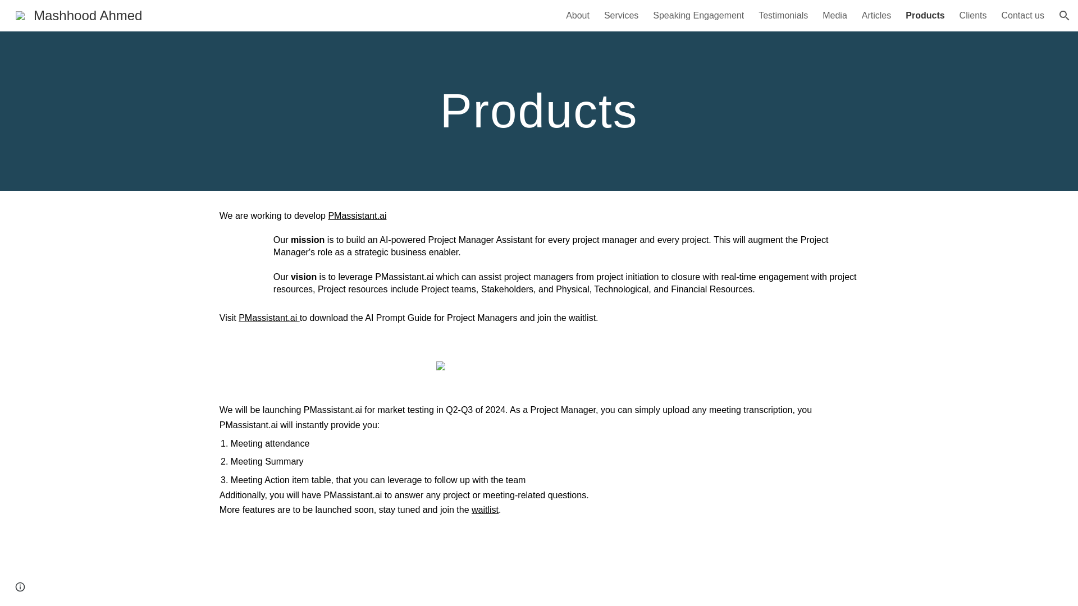 The image size is (1078, 606). Describe the element at coordinates (973, 16) in the screenshot. I see `Clients` at that location.